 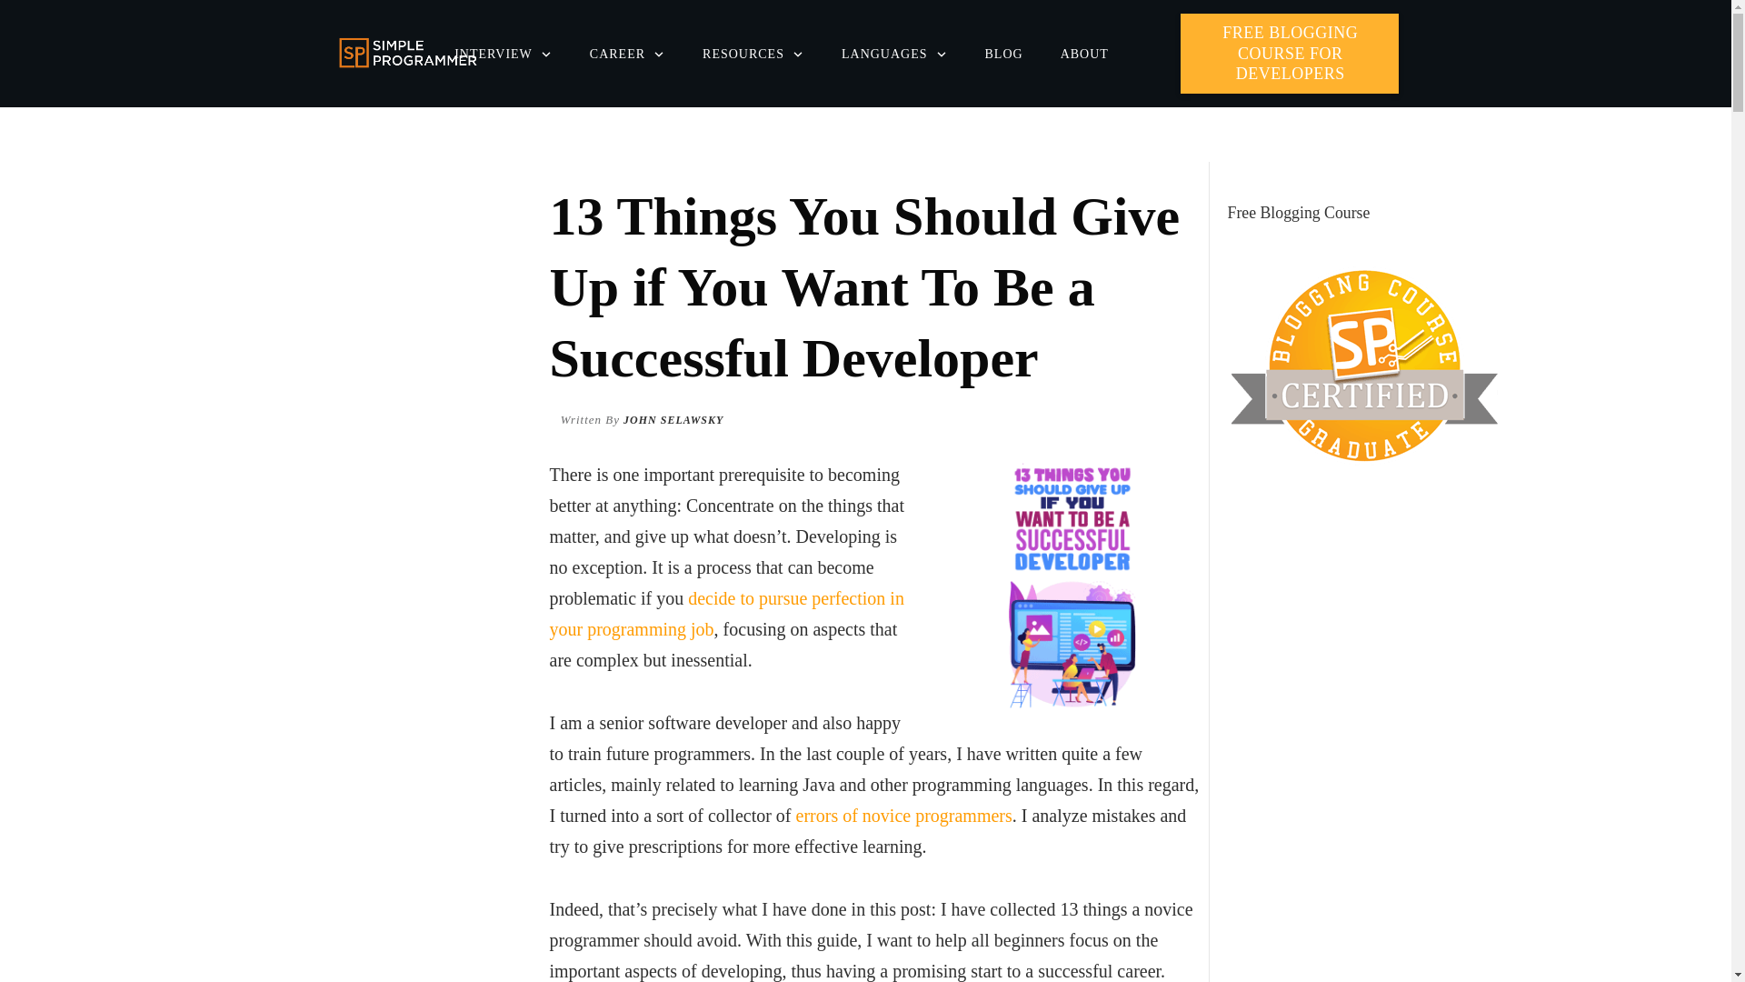 I want to click on JOHN SELAWSKY, so click(x=673, y=418).